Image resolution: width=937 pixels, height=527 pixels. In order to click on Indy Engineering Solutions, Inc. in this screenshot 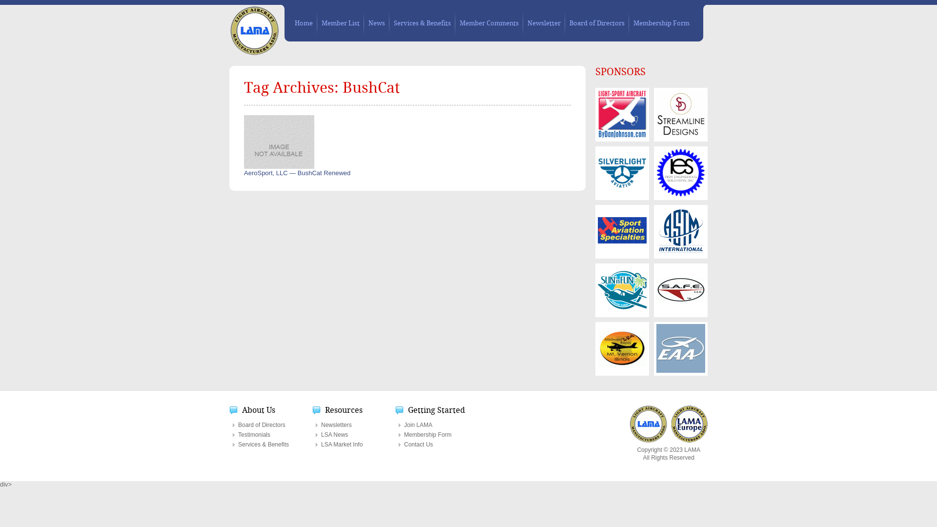, I will do `click(681, 173)`.